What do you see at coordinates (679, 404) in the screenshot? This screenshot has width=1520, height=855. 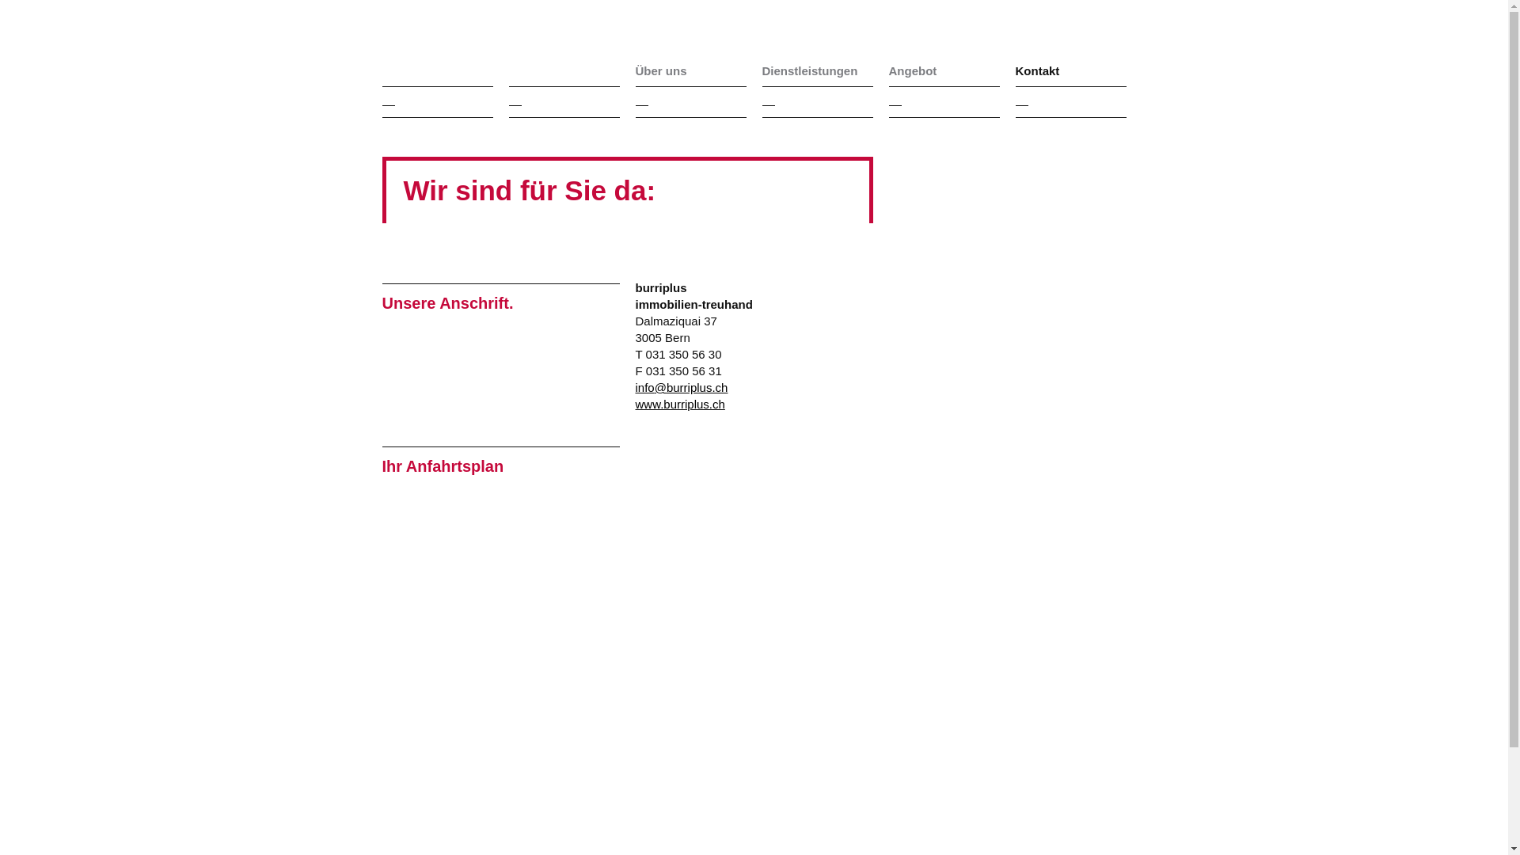 I see `www.burriplus.ch` at bounding box center [679, 404].